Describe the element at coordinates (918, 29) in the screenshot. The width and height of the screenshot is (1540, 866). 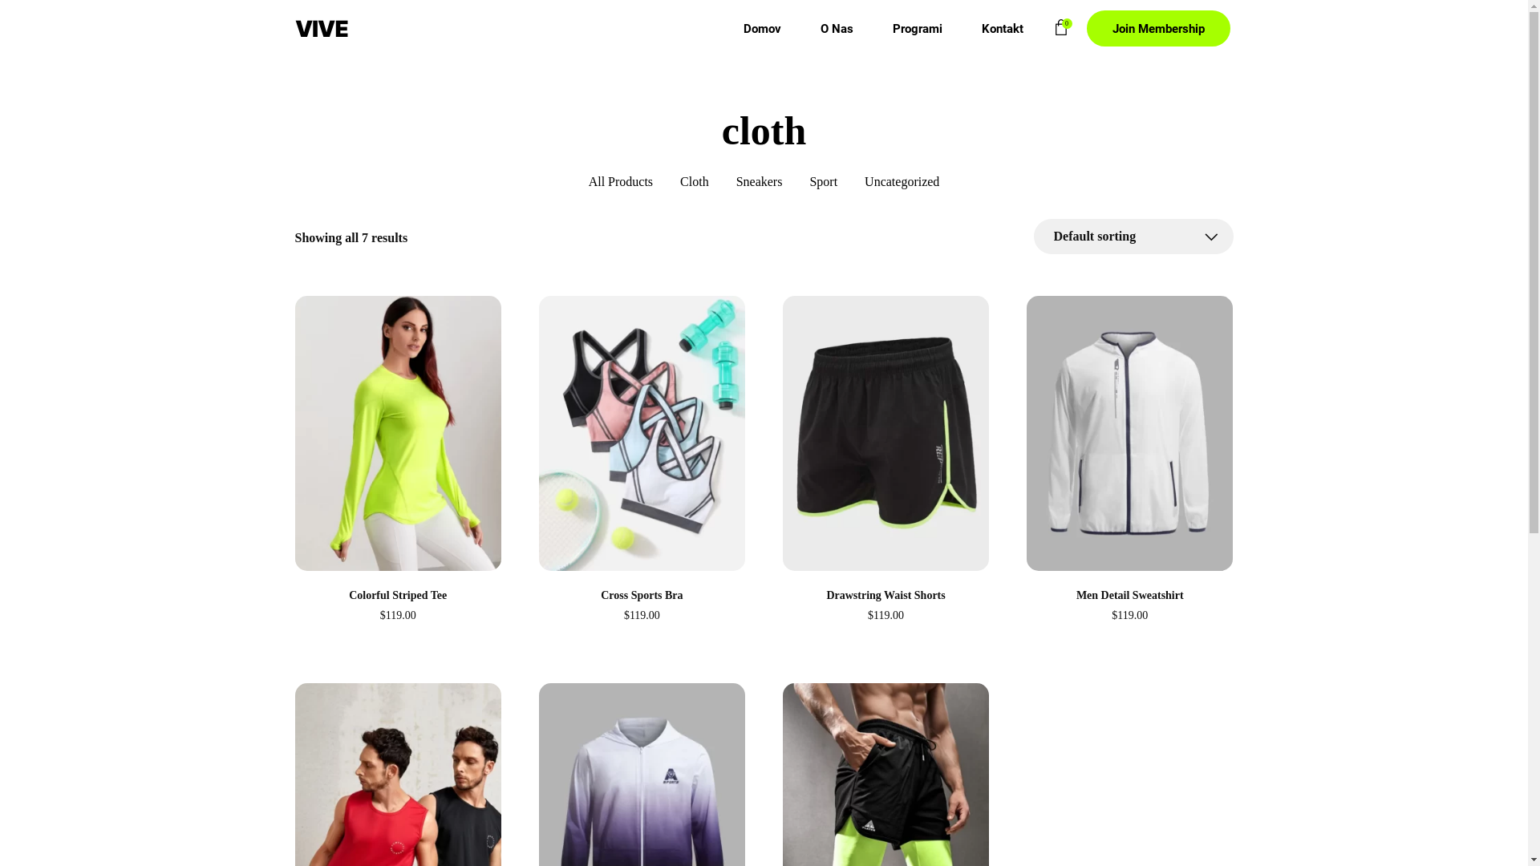
I see `Programi` at that location.